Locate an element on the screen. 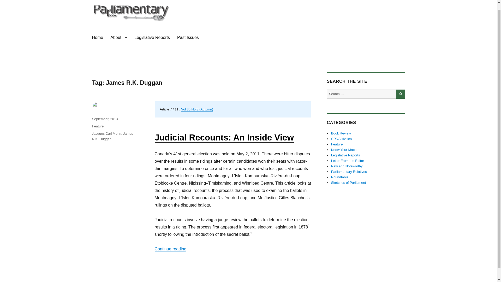 The width and height of the screenshot is (501, 282). About is located at coordinates (118, 37).